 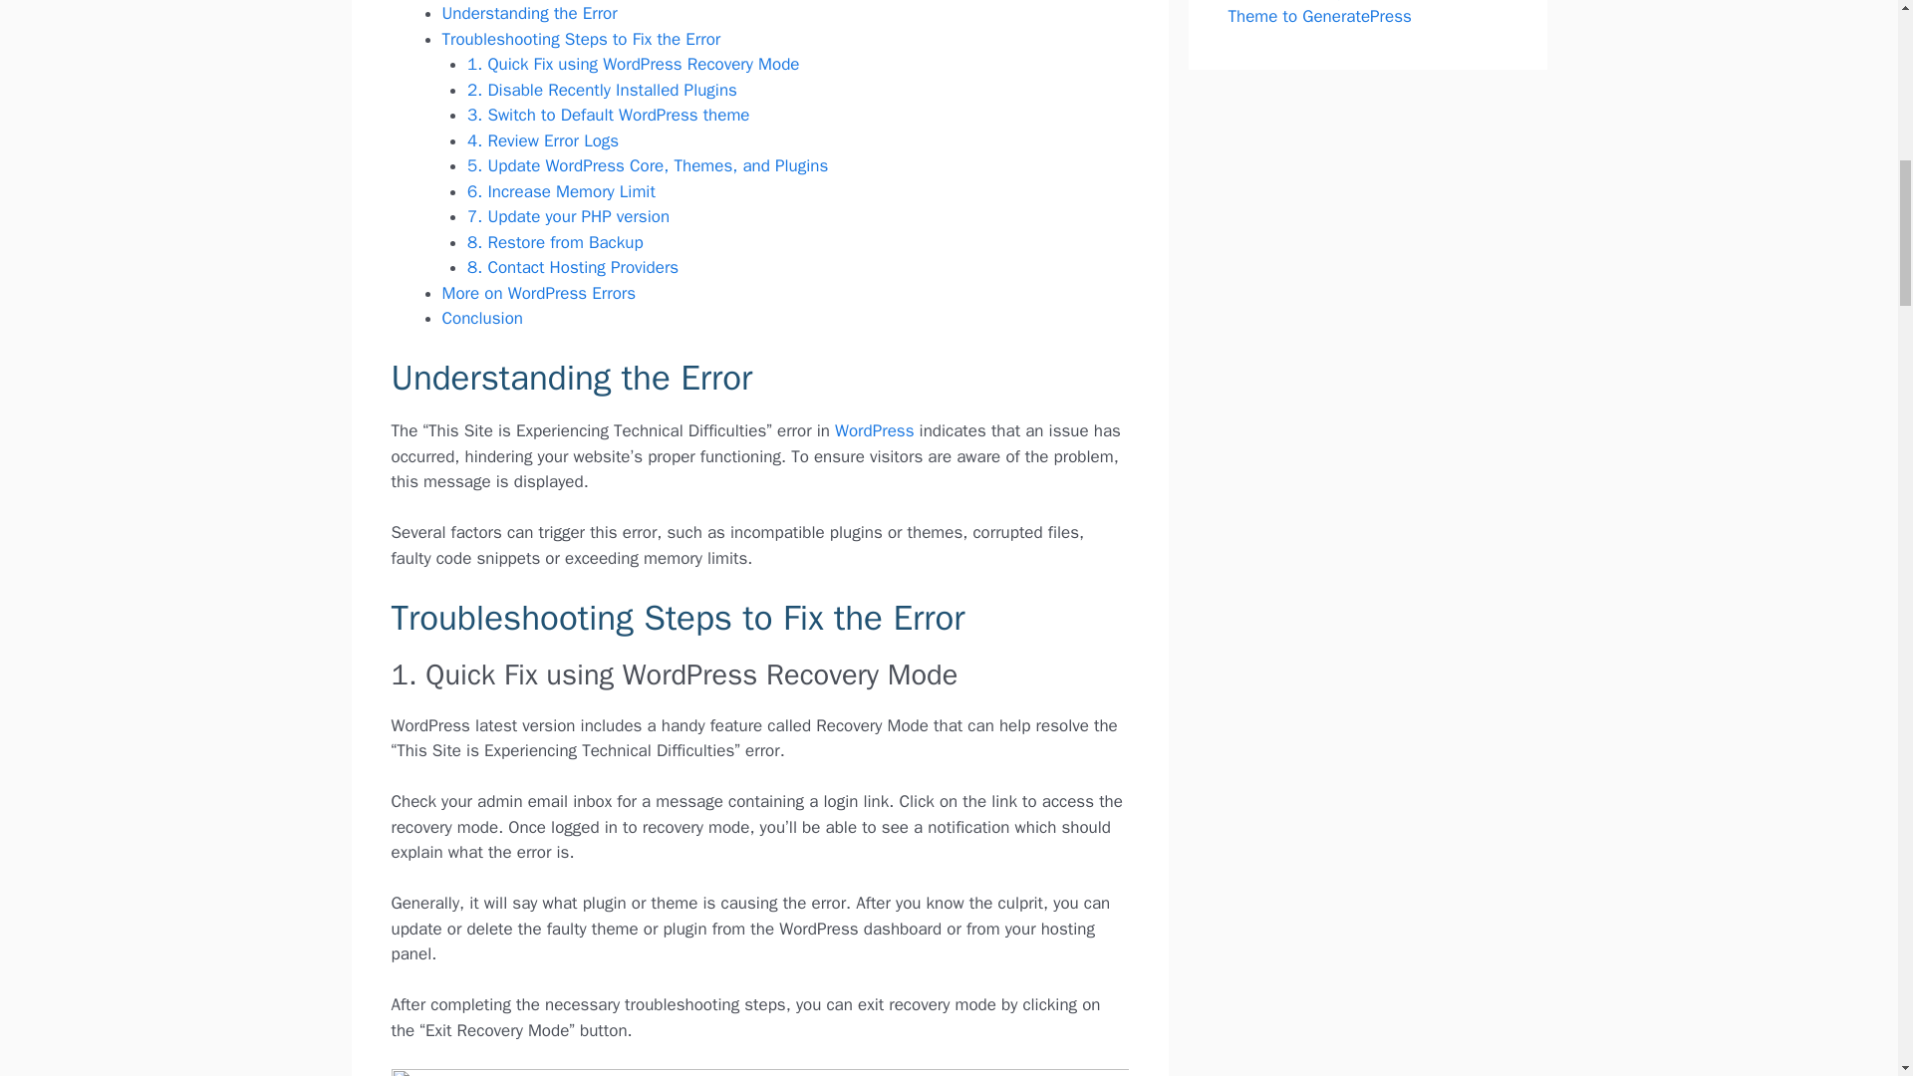 What do you see at coordinates (608, 115) in the screenshot?
I see `3. Switch to Default WordPress theme` at bounding box center [608, 115].